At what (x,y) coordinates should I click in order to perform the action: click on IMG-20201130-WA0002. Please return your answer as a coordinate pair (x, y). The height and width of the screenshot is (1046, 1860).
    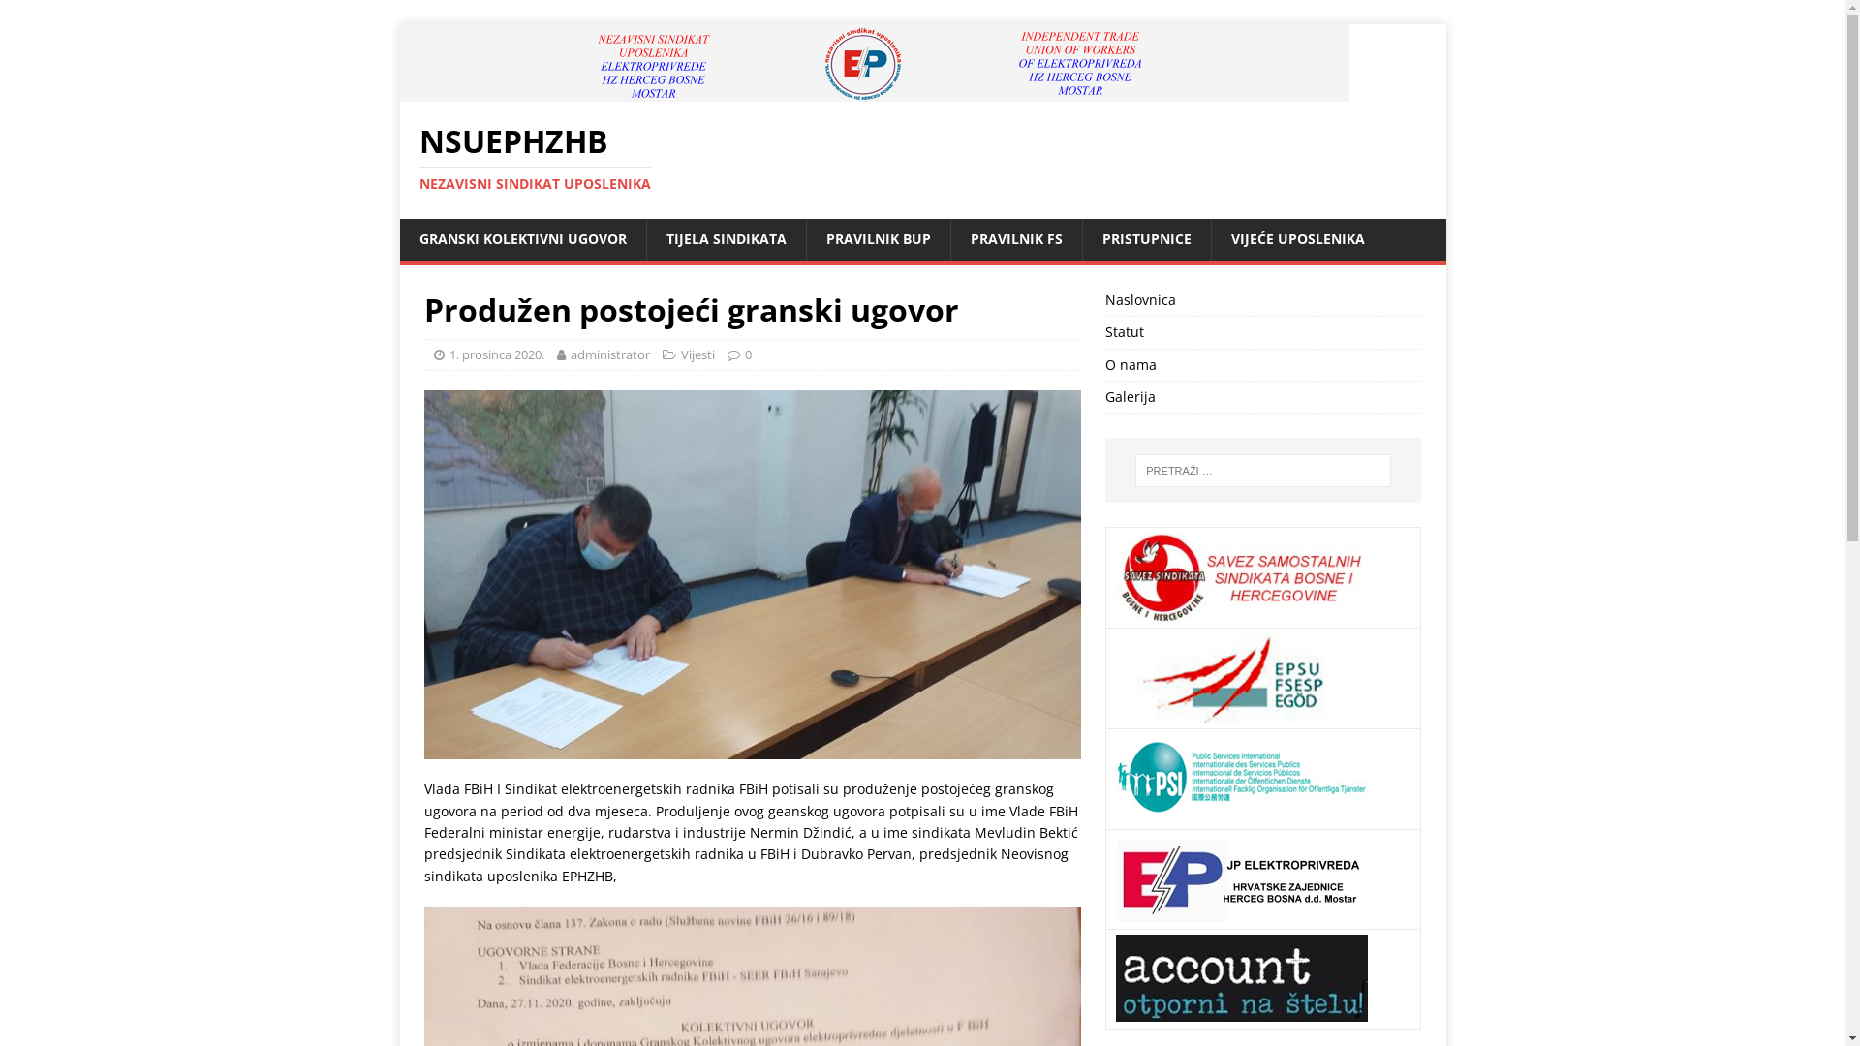
    Looking at the image, I should click on (753, 575).